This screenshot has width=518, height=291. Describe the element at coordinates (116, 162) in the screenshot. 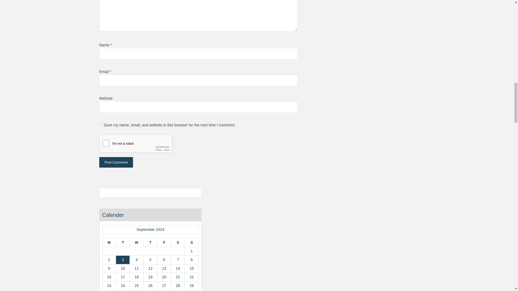

I see `Post Comment` at that location.